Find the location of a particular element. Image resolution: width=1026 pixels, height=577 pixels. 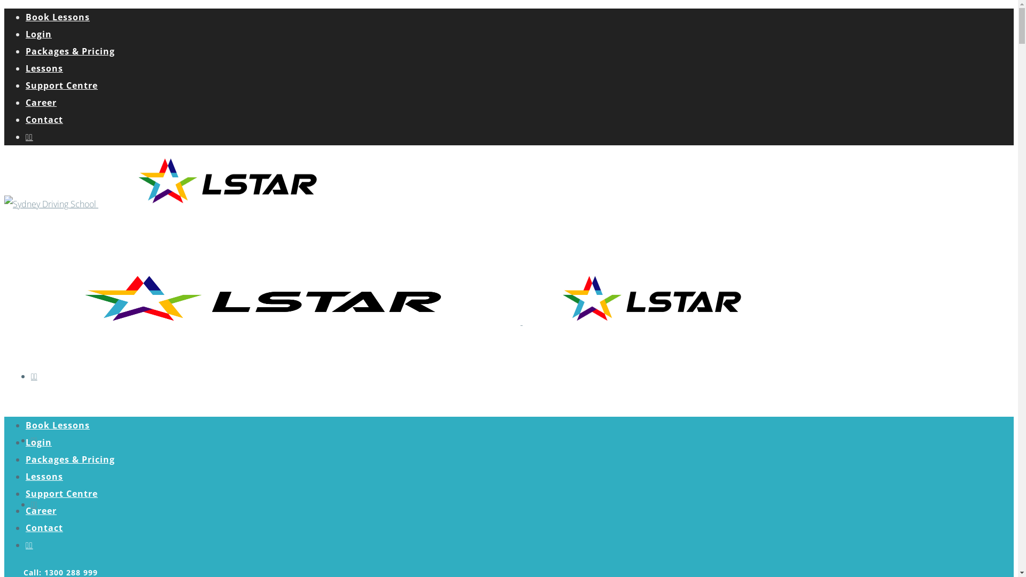

Support Centre is located at coordinates (62, 494).